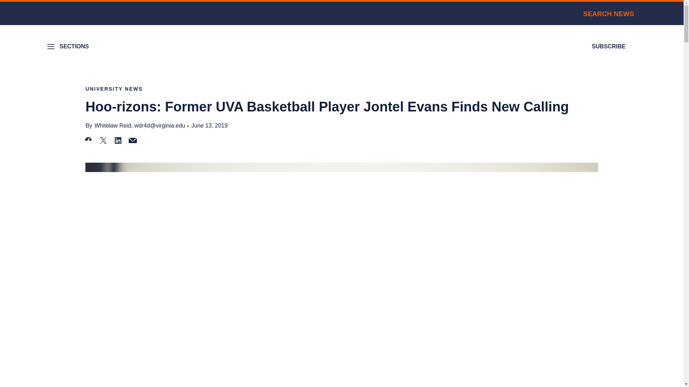  What do you see at coordinates (86, 14) in the screenshot?
I see `University of Virginia Logo` at bounding box center [86, 14].